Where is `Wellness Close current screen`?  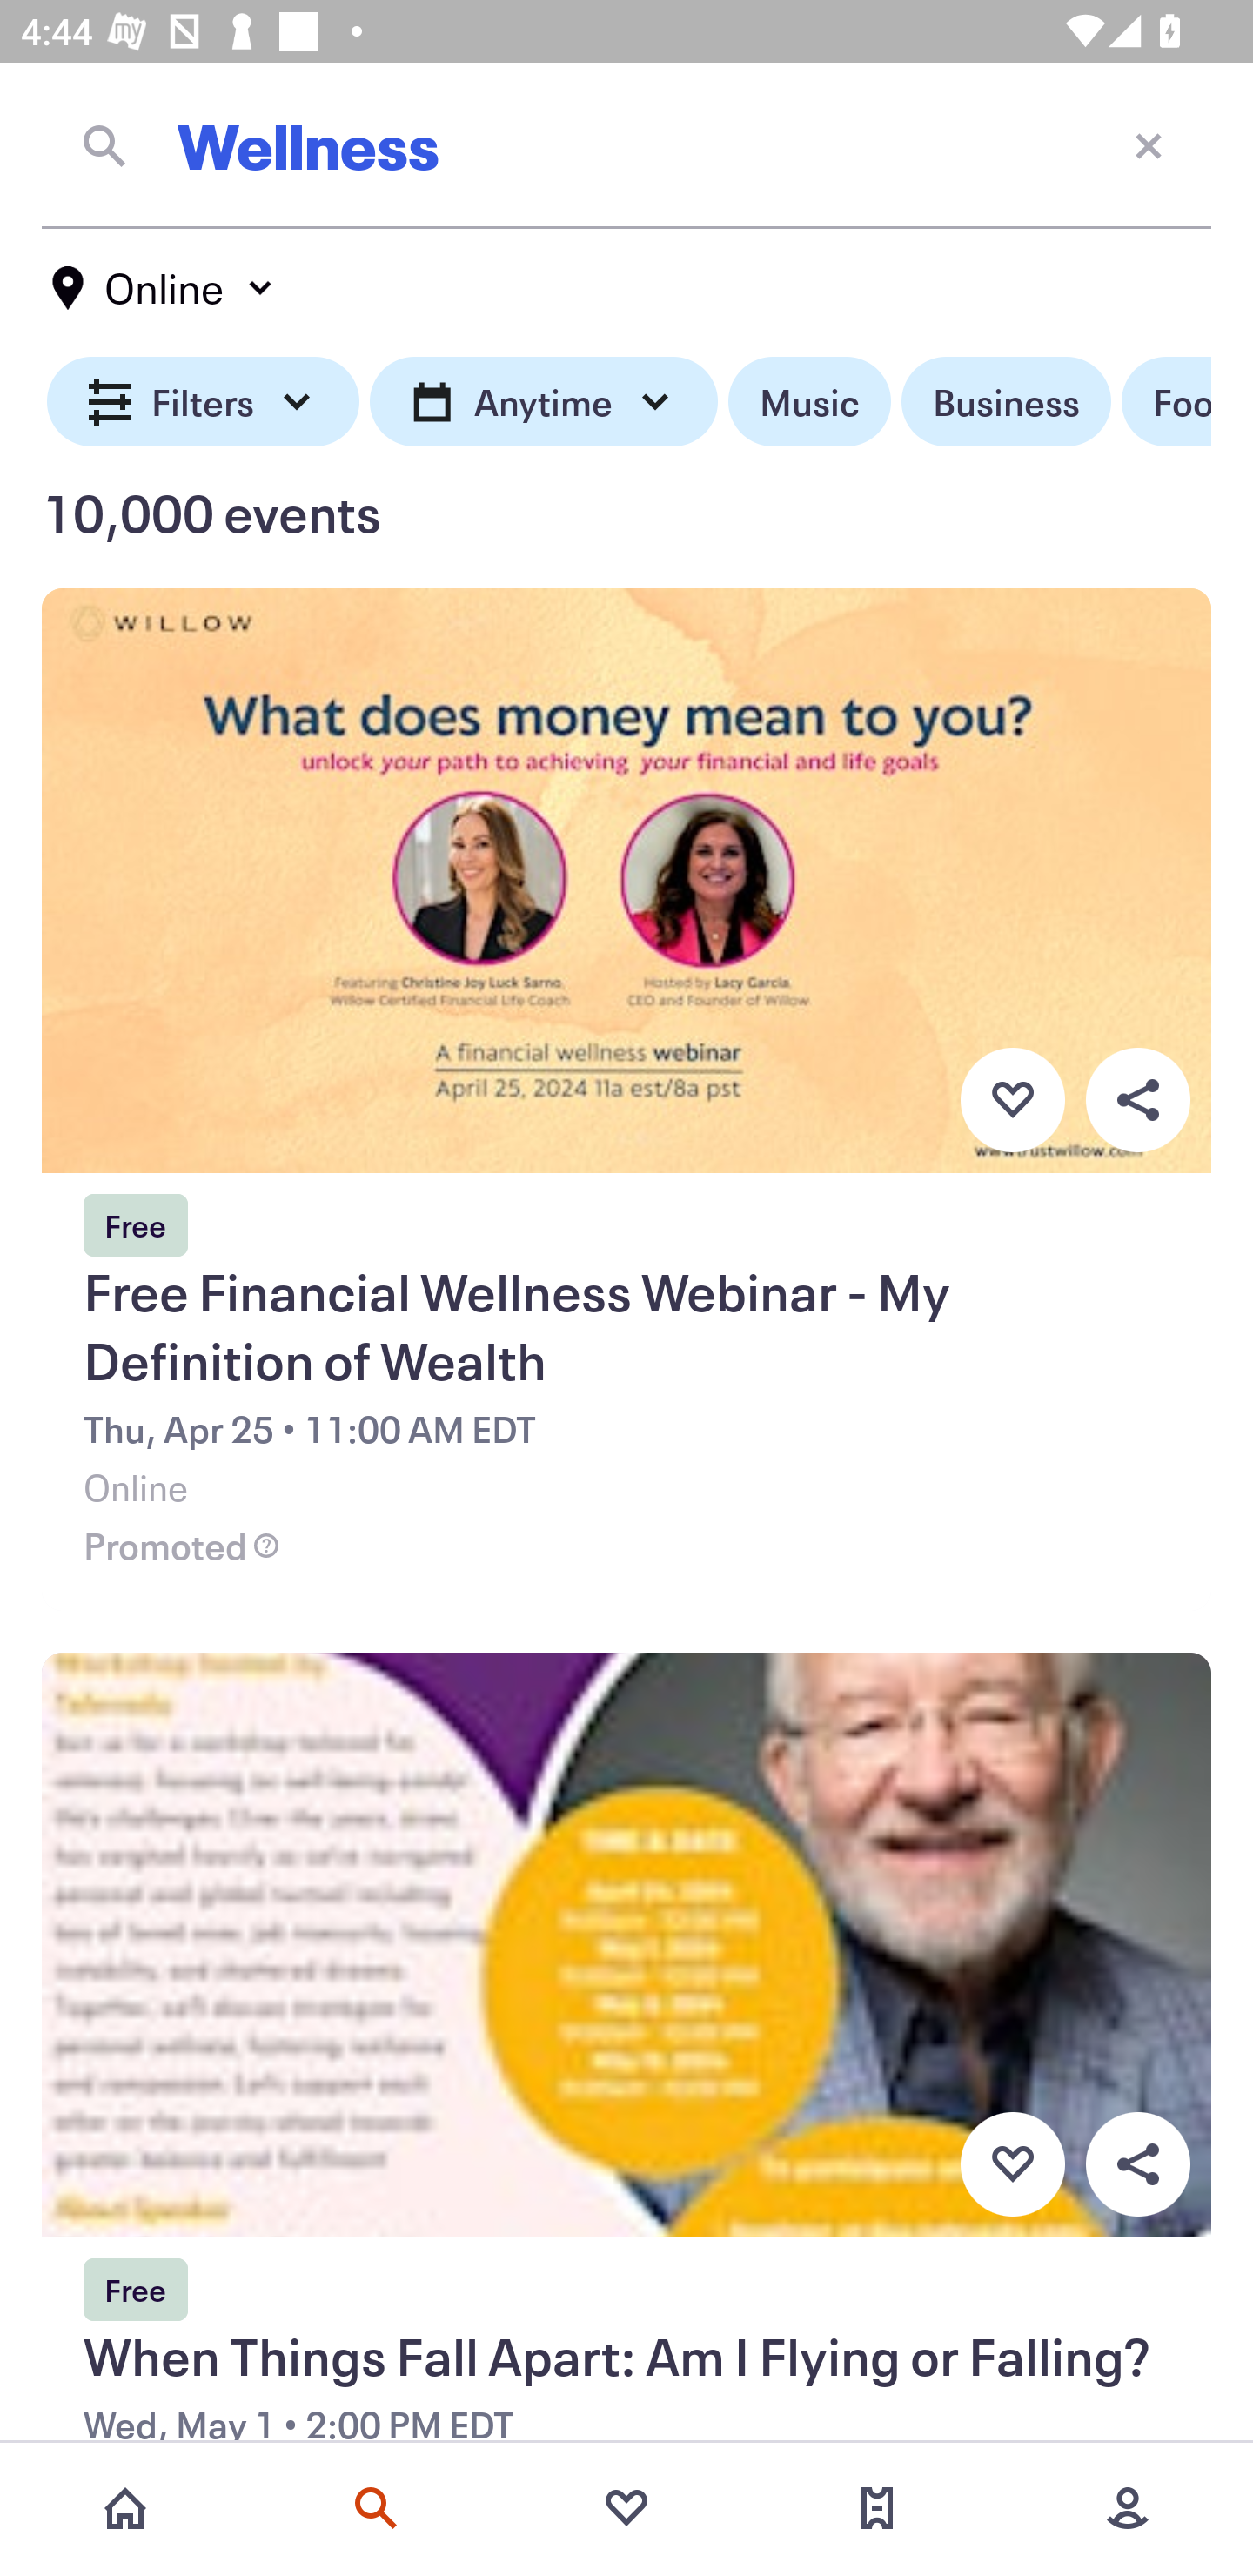 Wellness Close current screen is located at coordinates (626, 145).